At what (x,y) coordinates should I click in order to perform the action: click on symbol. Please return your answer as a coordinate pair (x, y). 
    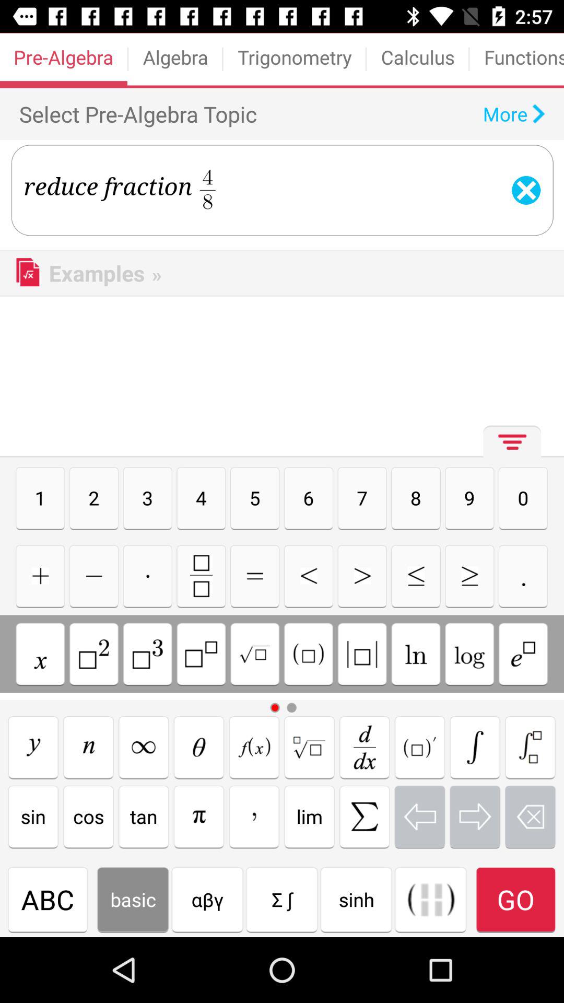
    Looking at the image, I should click on (40, 576).